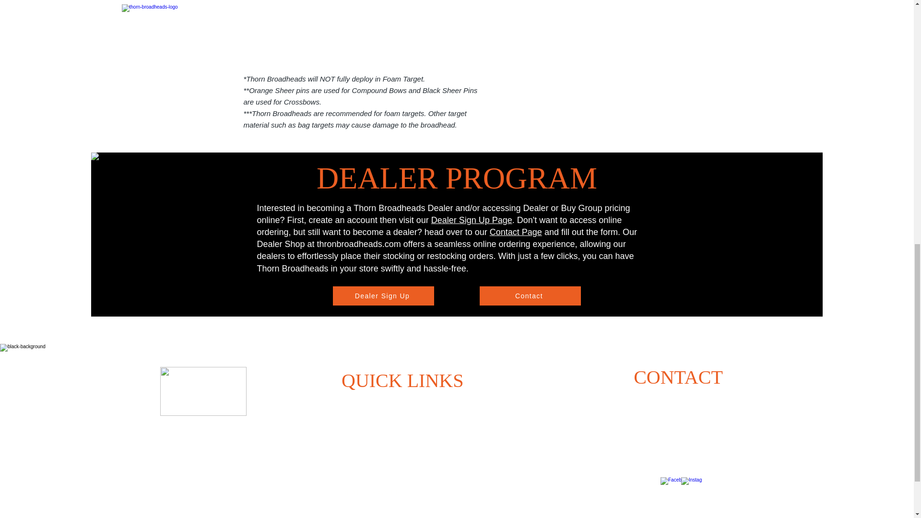  I want to click on DEALER SHOP, so click(366, 510).